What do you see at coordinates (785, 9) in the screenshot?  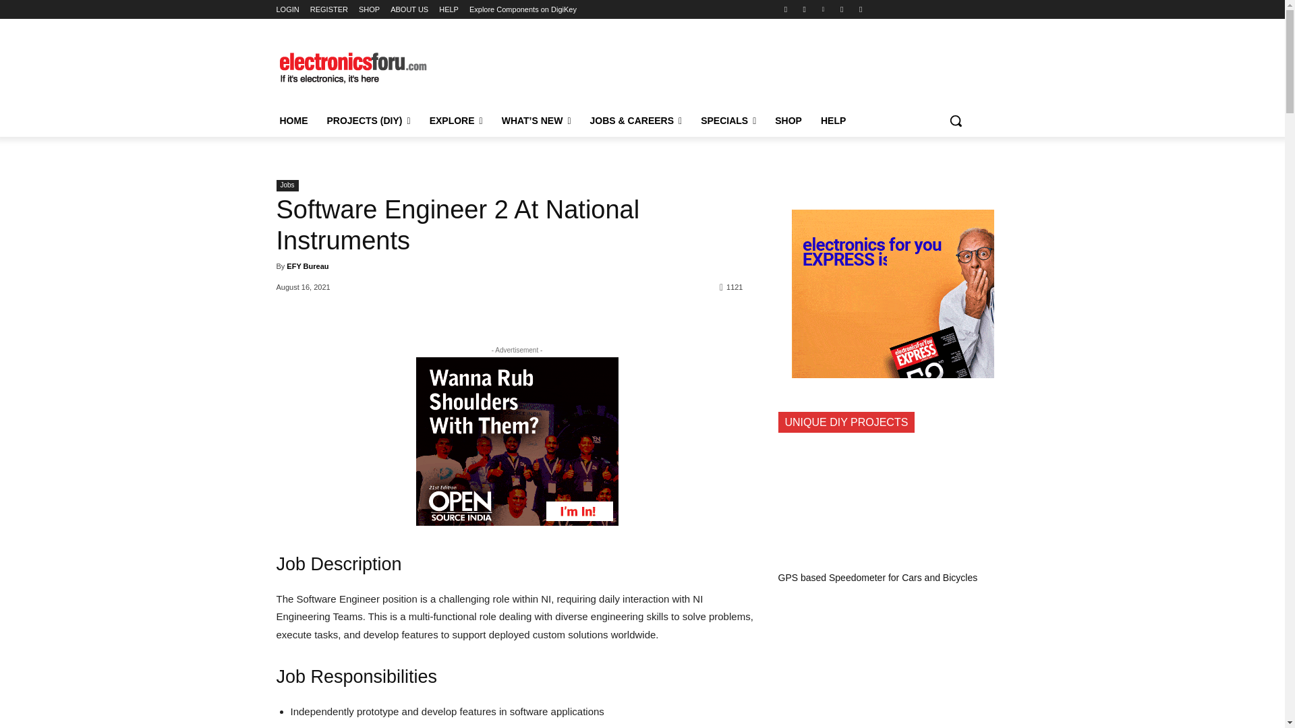 I see `Facebook` at bounding box center [785, 9].